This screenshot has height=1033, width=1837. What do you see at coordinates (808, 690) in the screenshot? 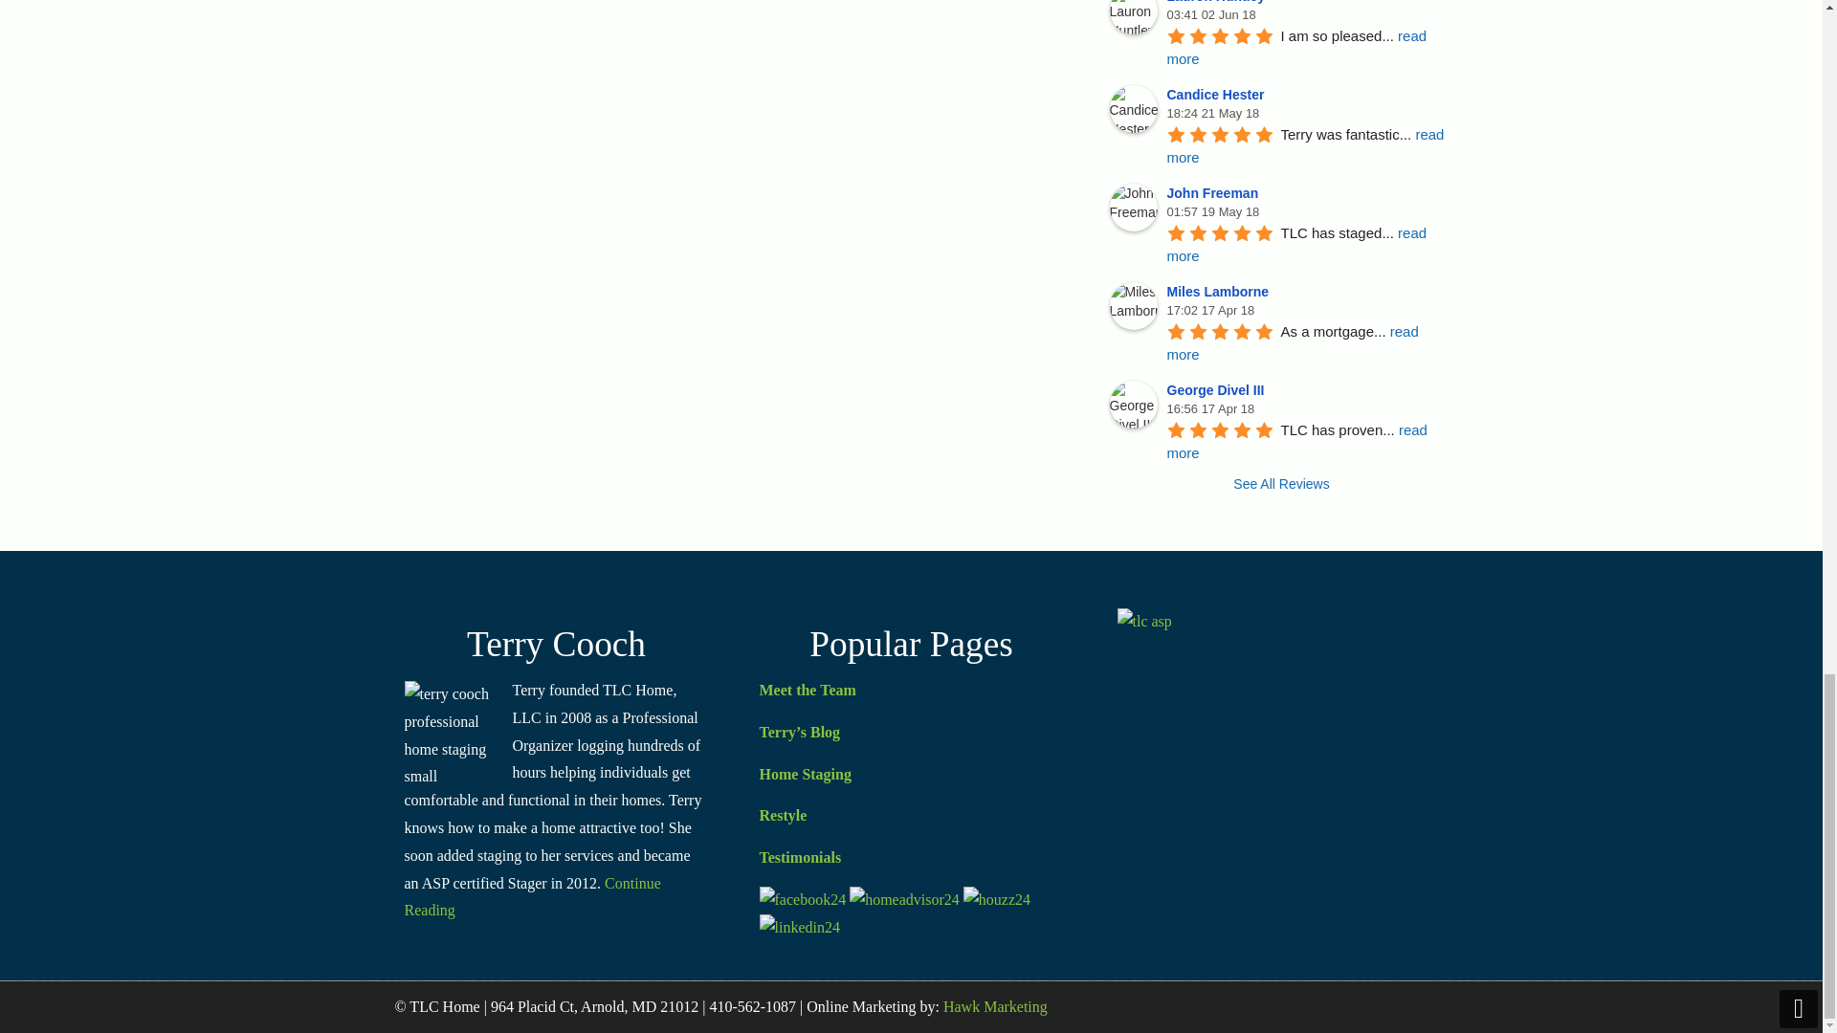
I see `Meet the Team` at bounding box center [808, 690].